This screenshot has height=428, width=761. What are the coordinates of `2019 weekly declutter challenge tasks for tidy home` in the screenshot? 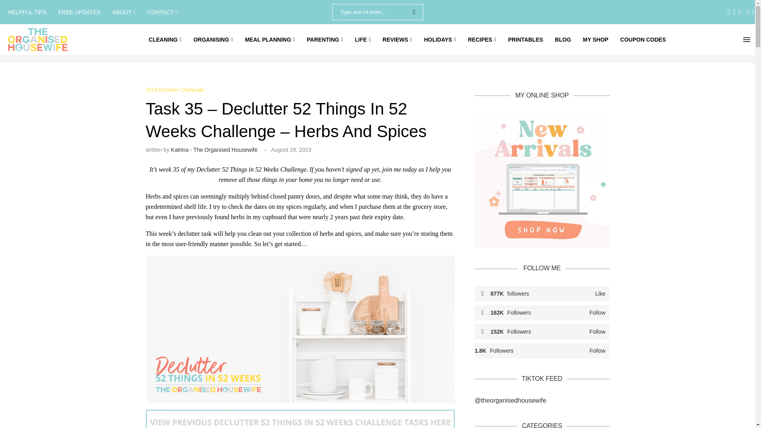 It's located at (300, 418).